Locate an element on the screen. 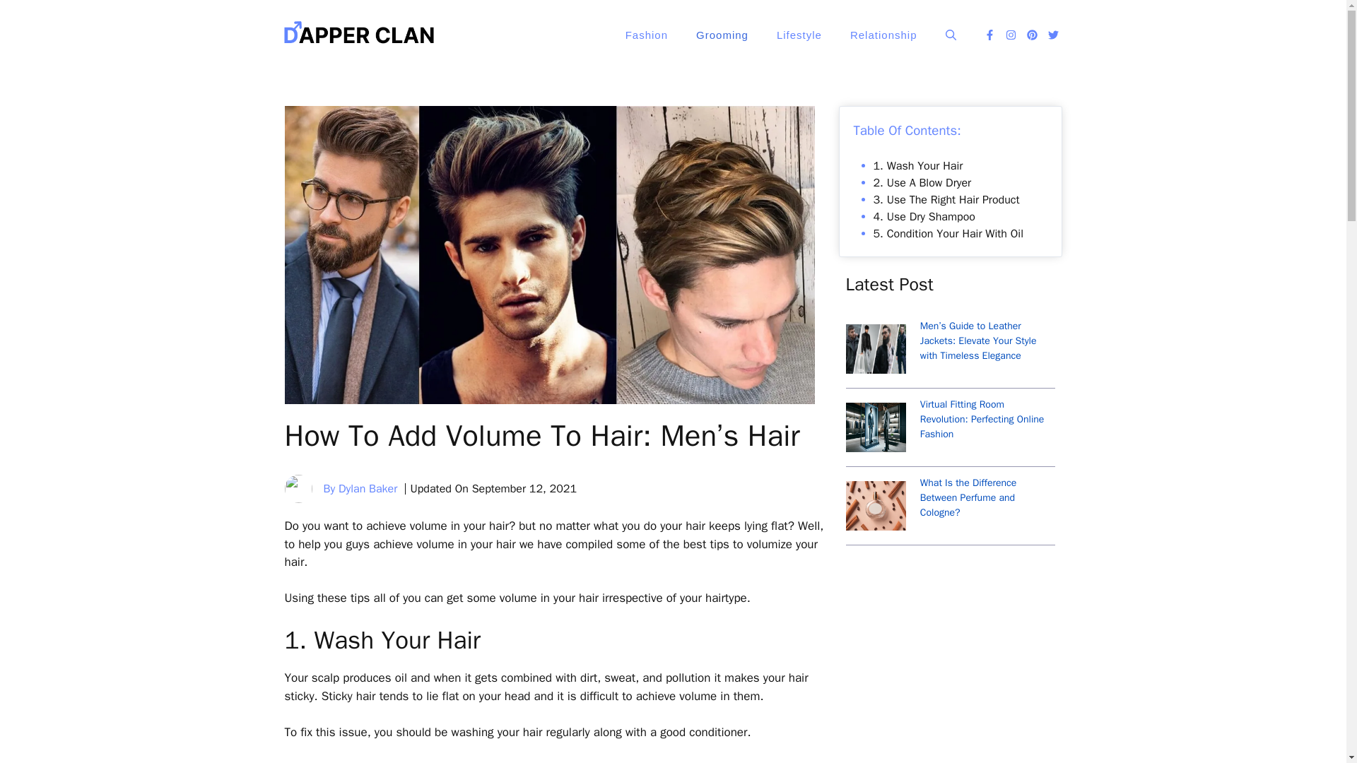 This screenshot has height=763, width=1357. 5. Condition Your Hair With Oil is located at coordinates (948, 233).